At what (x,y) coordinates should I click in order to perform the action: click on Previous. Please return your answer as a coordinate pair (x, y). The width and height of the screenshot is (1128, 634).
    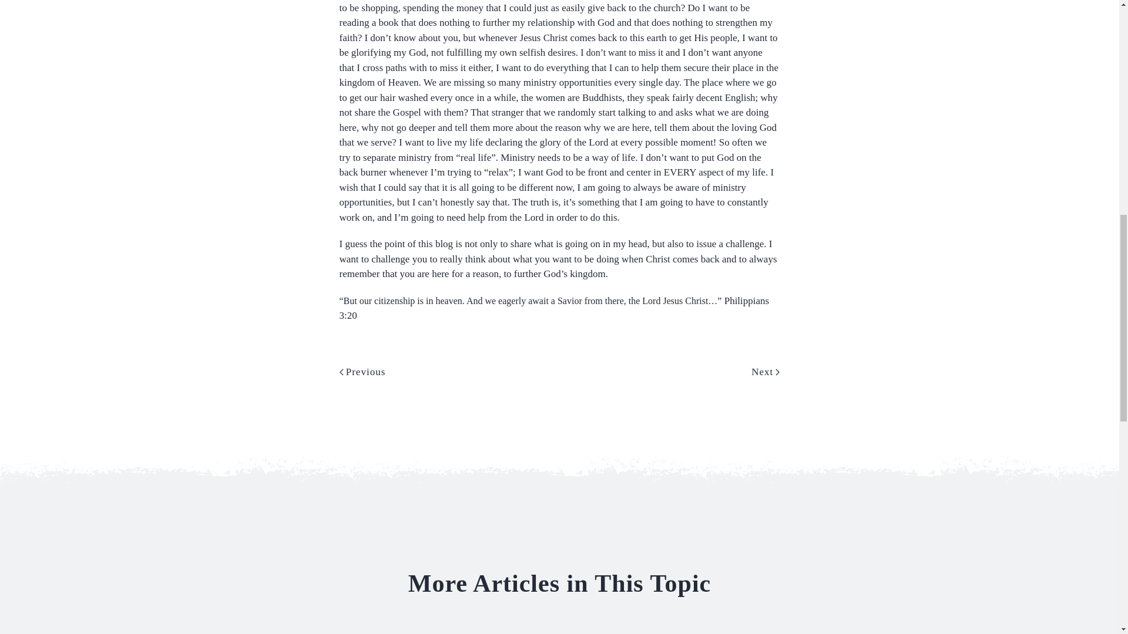
    Looking at the image, I should click on (362, 359).